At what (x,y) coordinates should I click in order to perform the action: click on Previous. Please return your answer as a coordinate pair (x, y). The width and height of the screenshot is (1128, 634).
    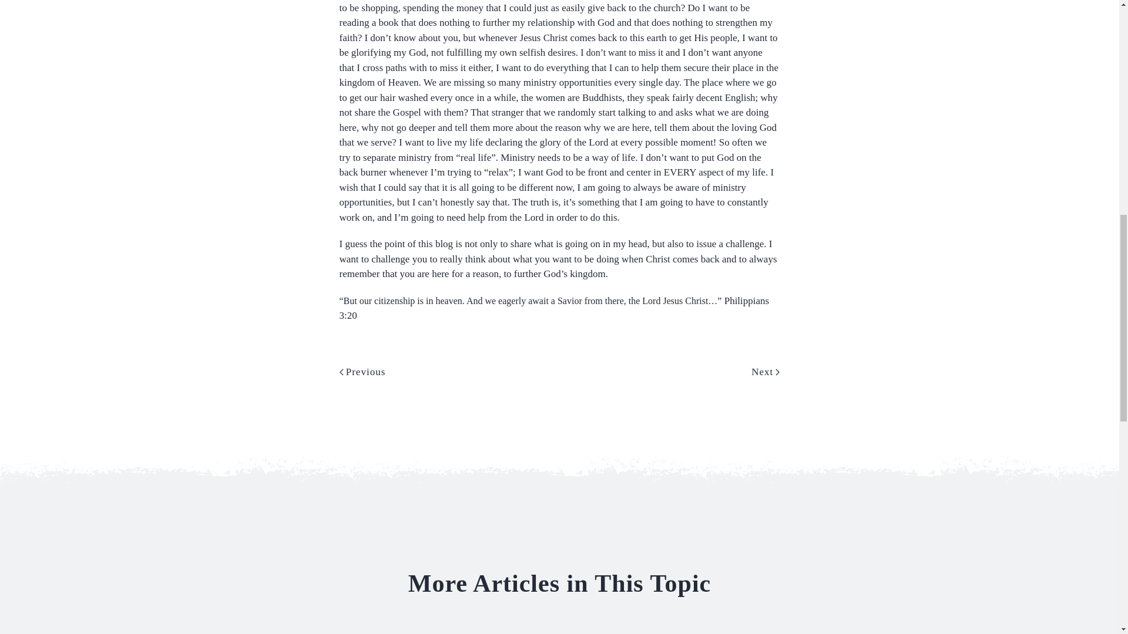
    Looking at the image, I should click on (362, 359).